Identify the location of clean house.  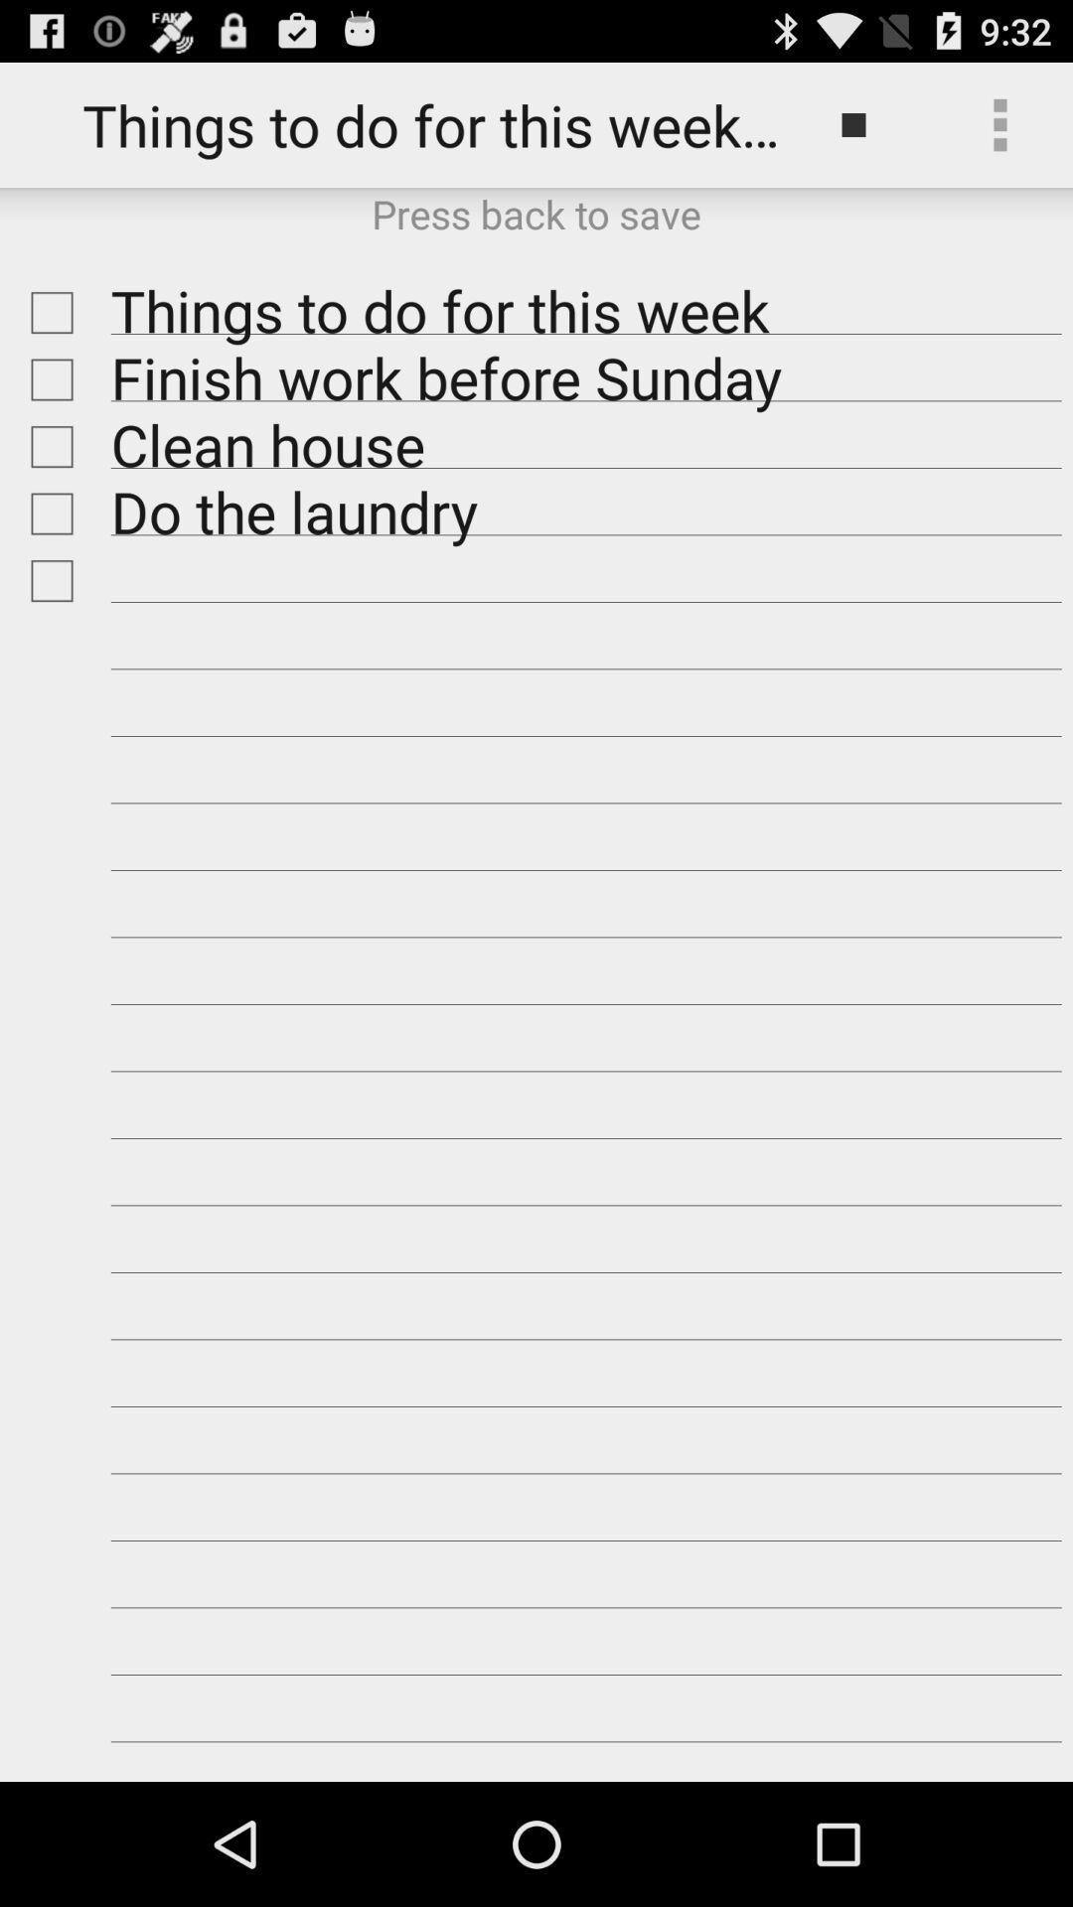
(48, 447).